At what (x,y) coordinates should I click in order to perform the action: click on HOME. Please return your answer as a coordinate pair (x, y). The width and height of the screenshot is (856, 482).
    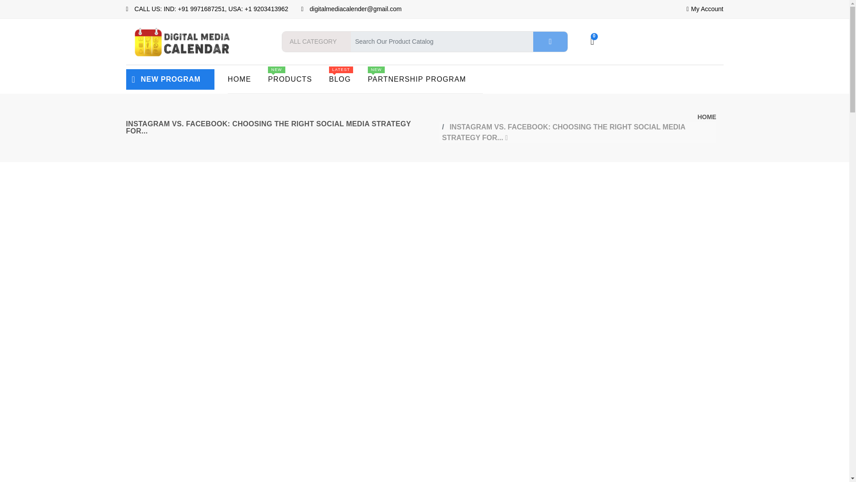
    Looking at the image, I should click on (247, 79).